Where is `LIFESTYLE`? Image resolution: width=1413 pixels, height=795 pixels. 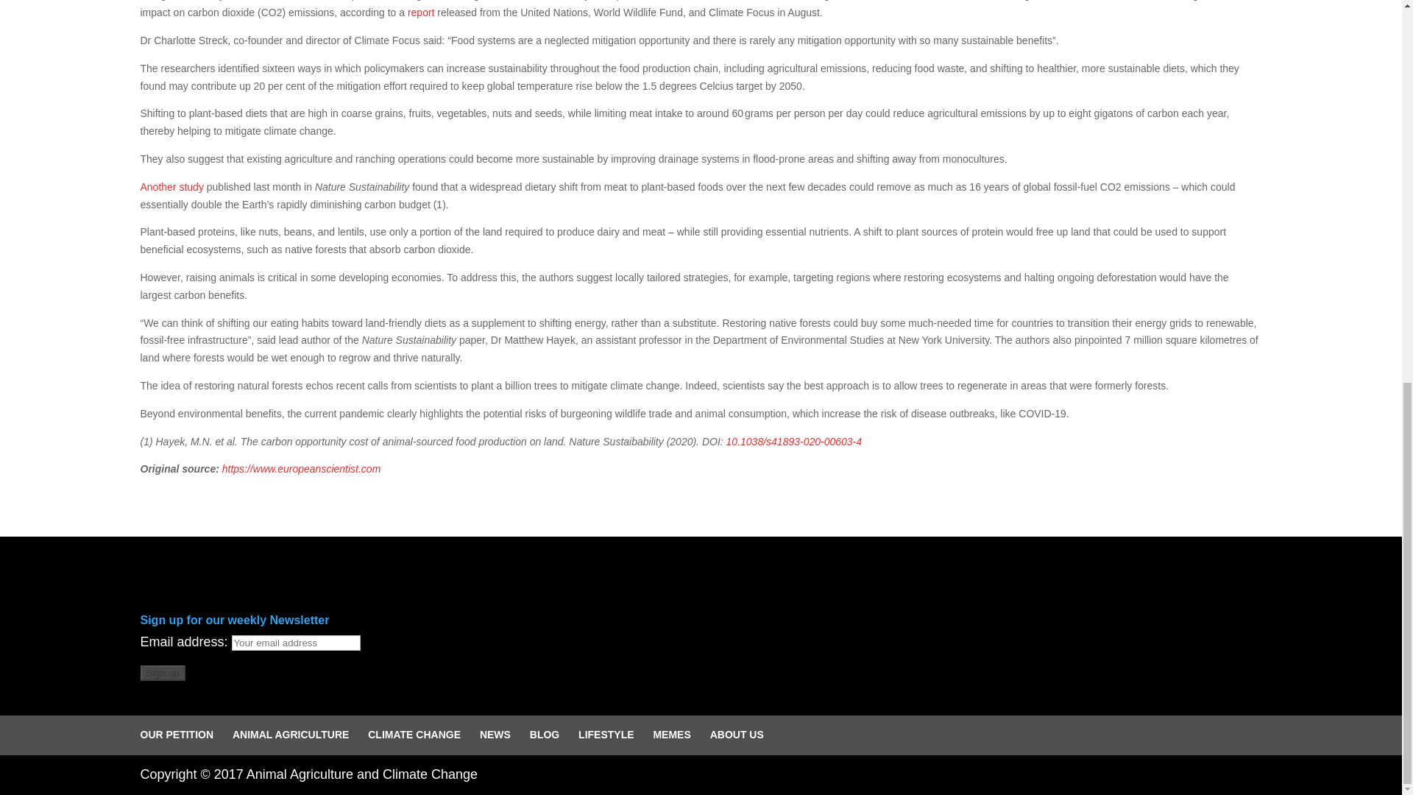
LIFESTYLE is located at coordinates (605, 735).